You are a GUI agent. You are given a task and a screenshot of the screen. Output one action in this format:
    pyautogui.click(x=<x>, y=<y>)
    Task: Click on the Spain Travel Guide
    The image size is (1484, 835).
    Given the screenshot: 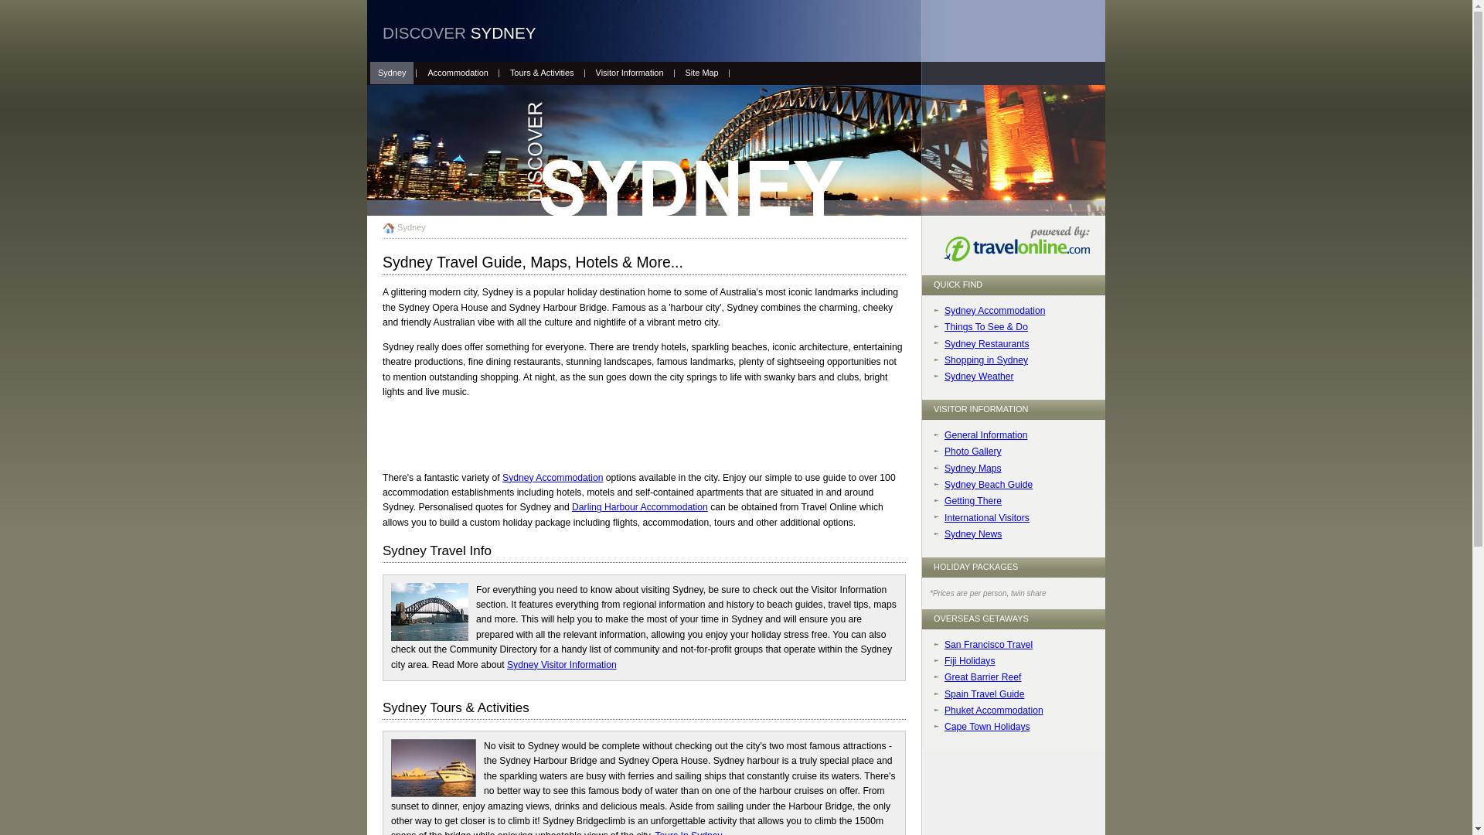 What is the action you would take?
    pyautogui.click(x=985, y=694)
    